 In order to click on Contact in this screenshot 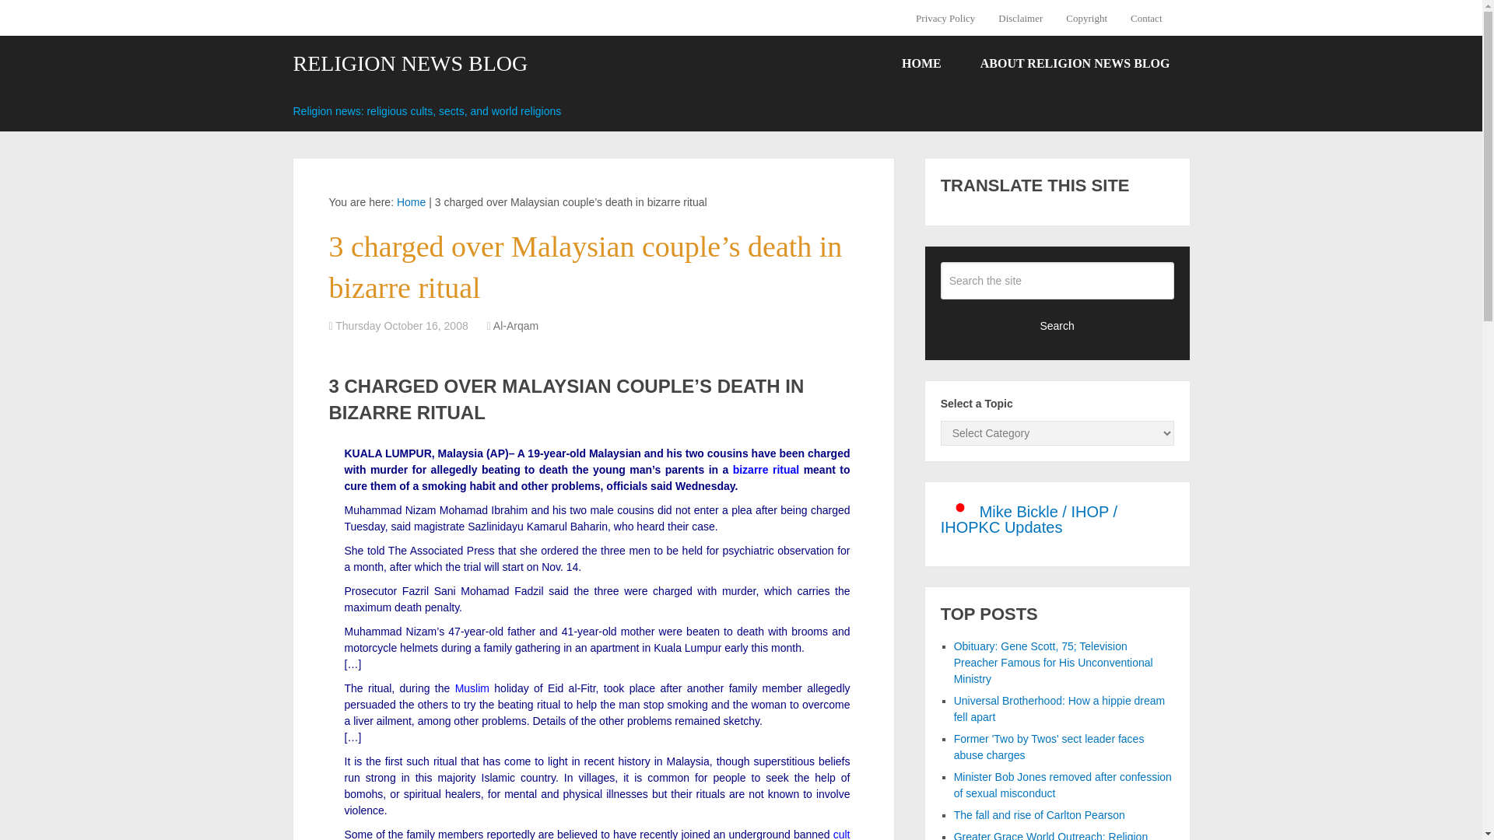, I will do `click(1145, 18)`.